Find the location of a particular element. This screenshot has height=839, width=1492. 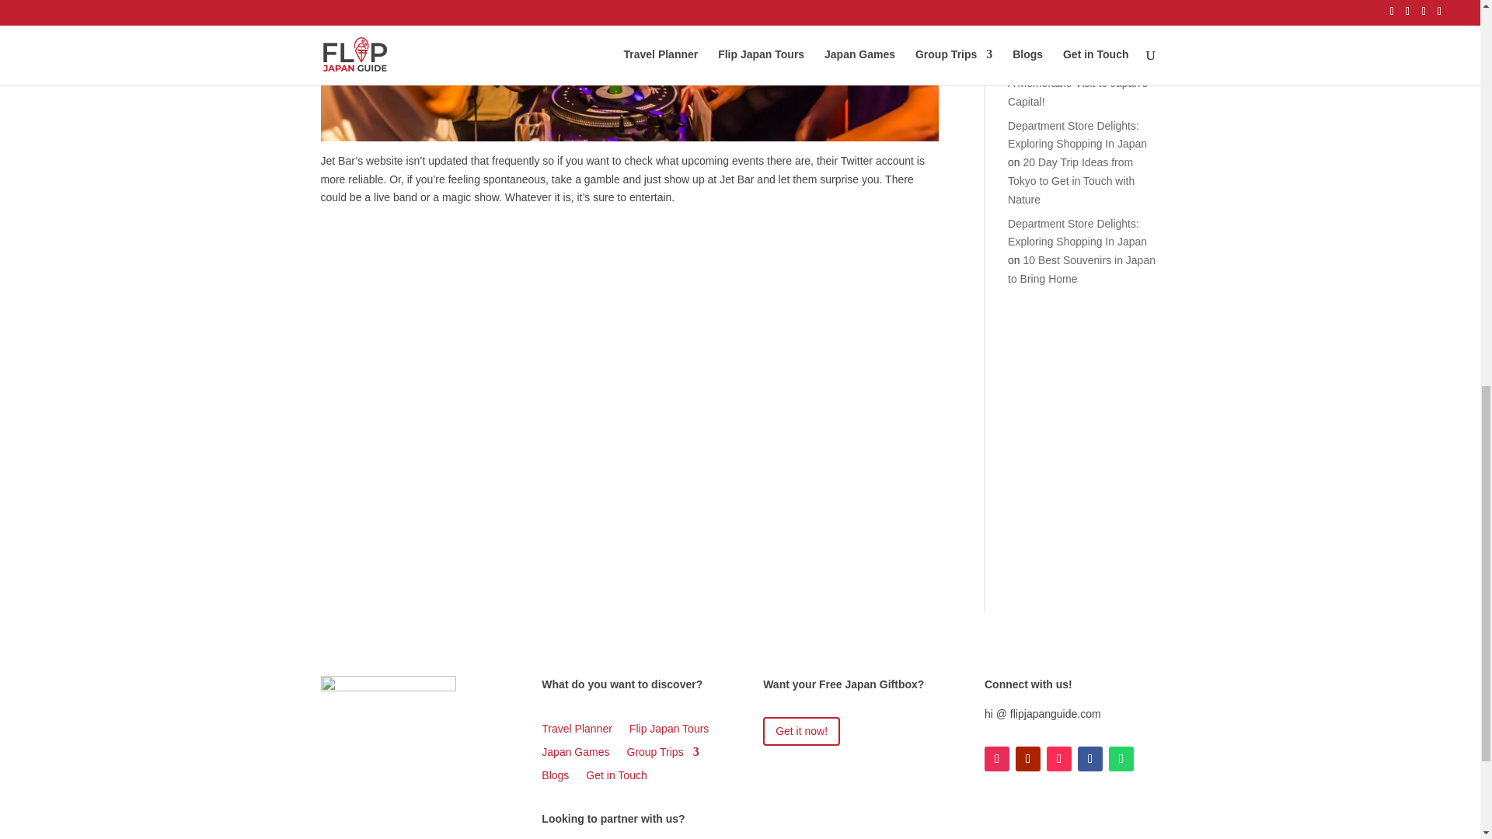

20 Day Trip Ideas from Tokyo to Get in Touch with Nature is located at coordinates (1071, 180).